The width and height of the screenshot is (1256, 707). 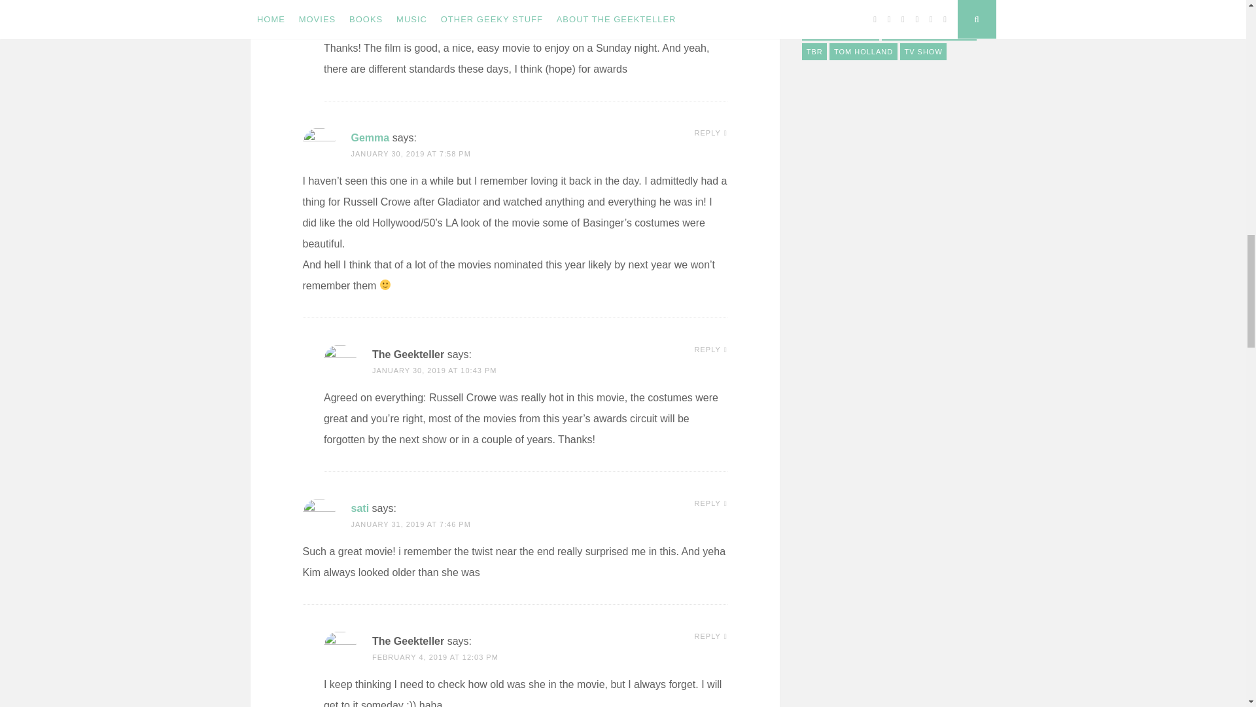 What do you see at coordinates (410, 153) in the screenshot?
I see `JANUARY 30, 2019 AT 7:58 PM` at bounding box center [410, 153].